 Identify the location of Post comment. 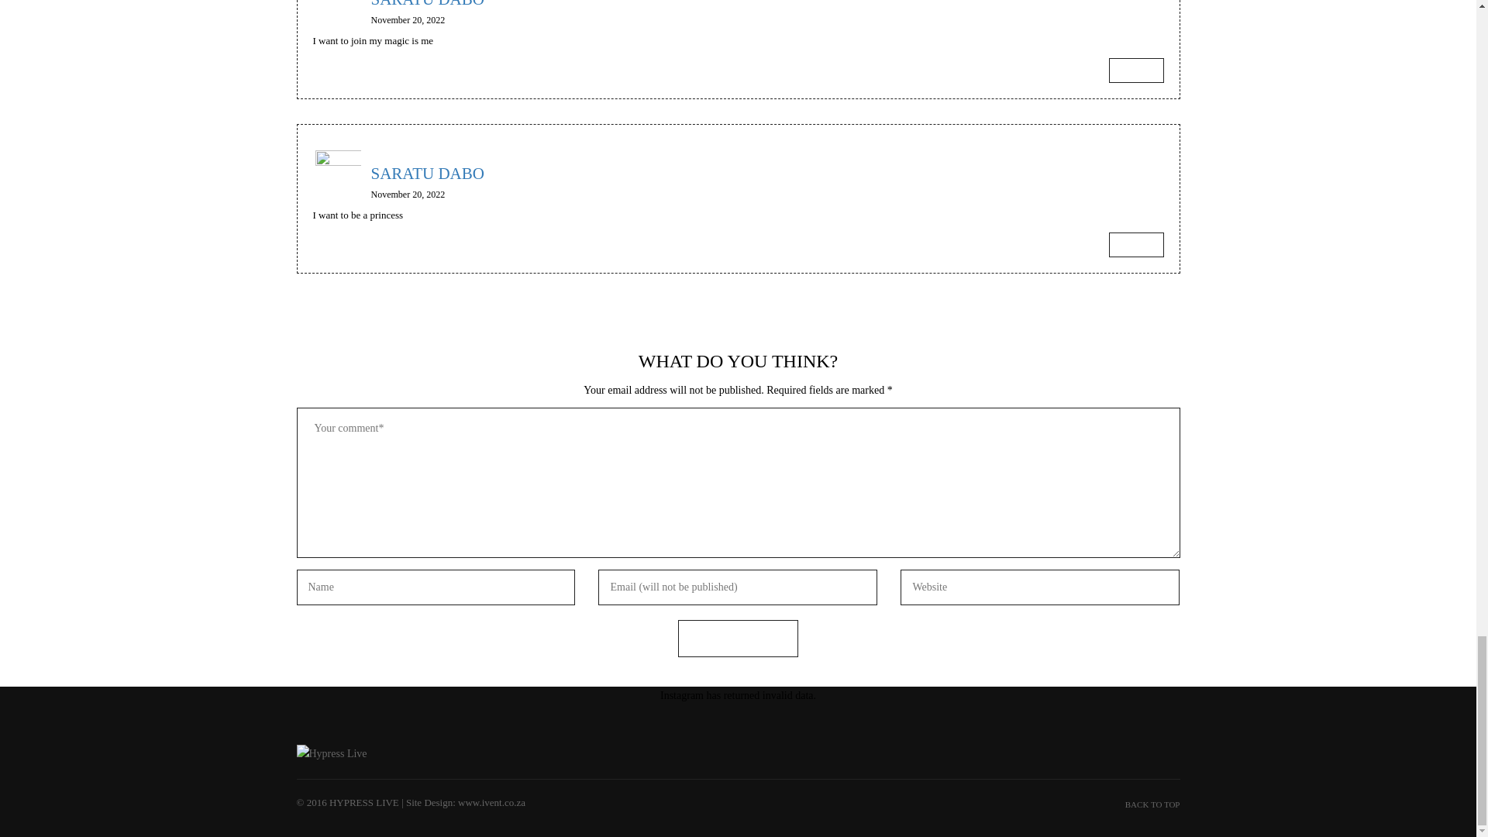
(738, 639).